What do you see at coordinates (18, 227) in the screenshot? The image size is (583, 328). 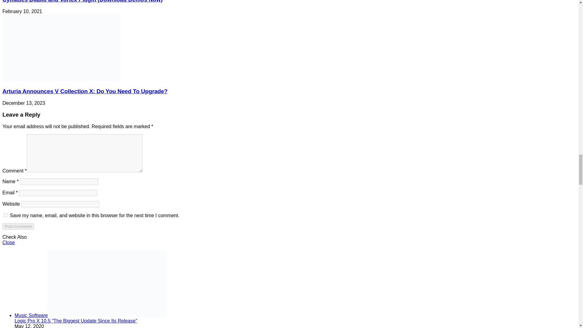 I see `Post Comment` at bounding box center [18, 227].